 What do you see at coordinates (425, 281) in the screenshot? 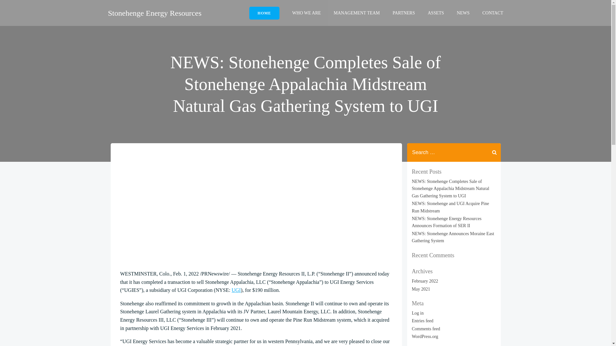
I see `February 2022` at bounding box center [425, 281].